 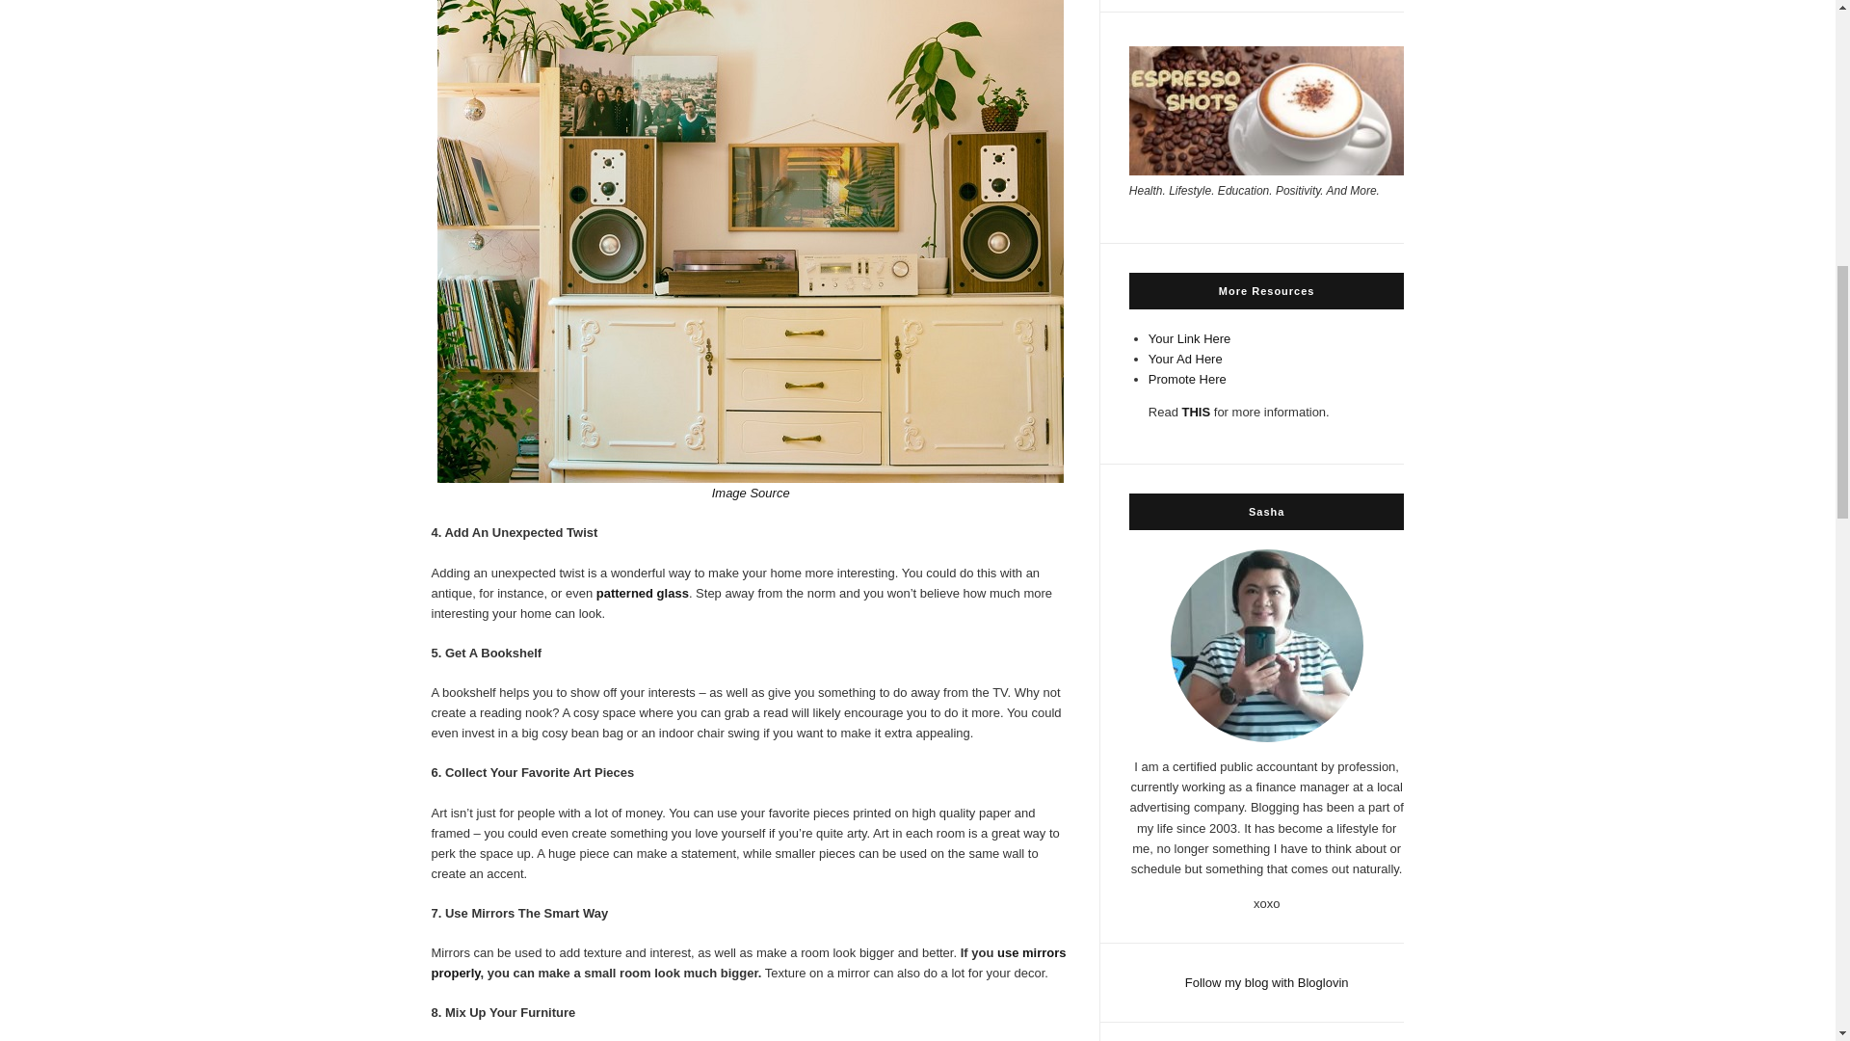 I want to click on Image Source, so click(x=751, y=494).